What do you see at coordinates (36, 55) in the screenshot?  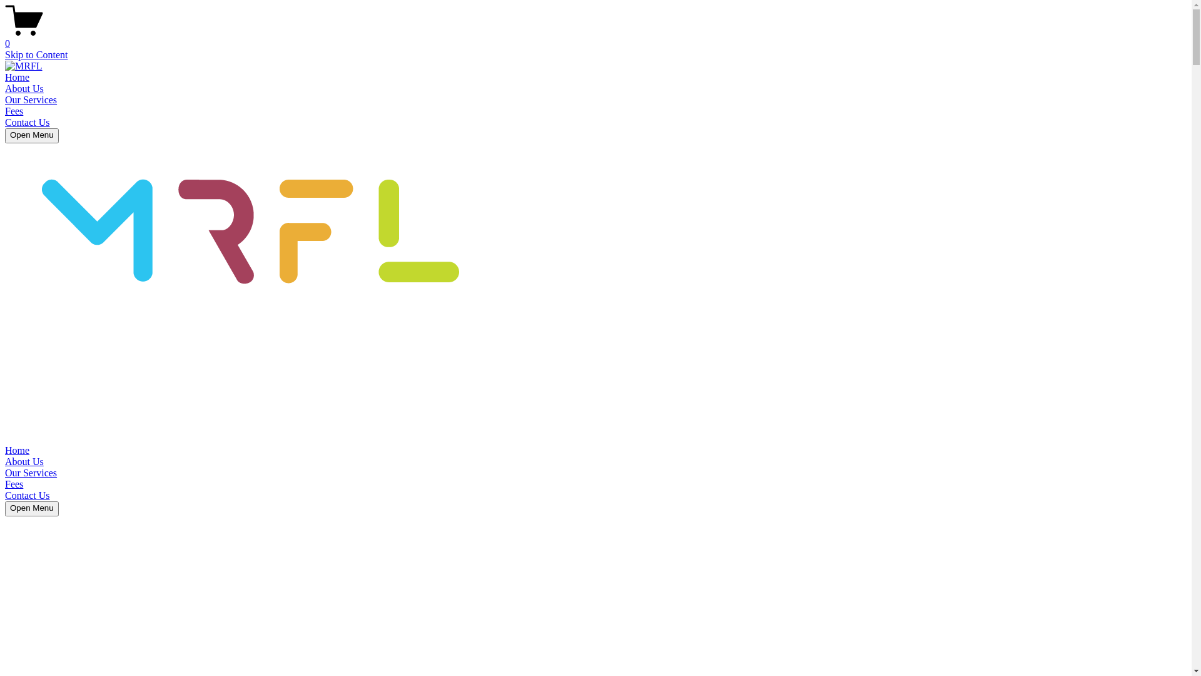 I see `Skip to Content` at bounding box center [36, 55].